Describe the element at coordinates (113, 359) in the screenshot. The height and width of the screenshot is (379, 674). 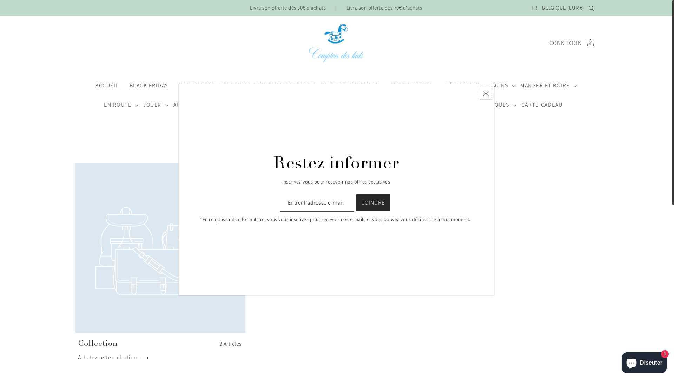
I see `Achetez cette collection` at that location.